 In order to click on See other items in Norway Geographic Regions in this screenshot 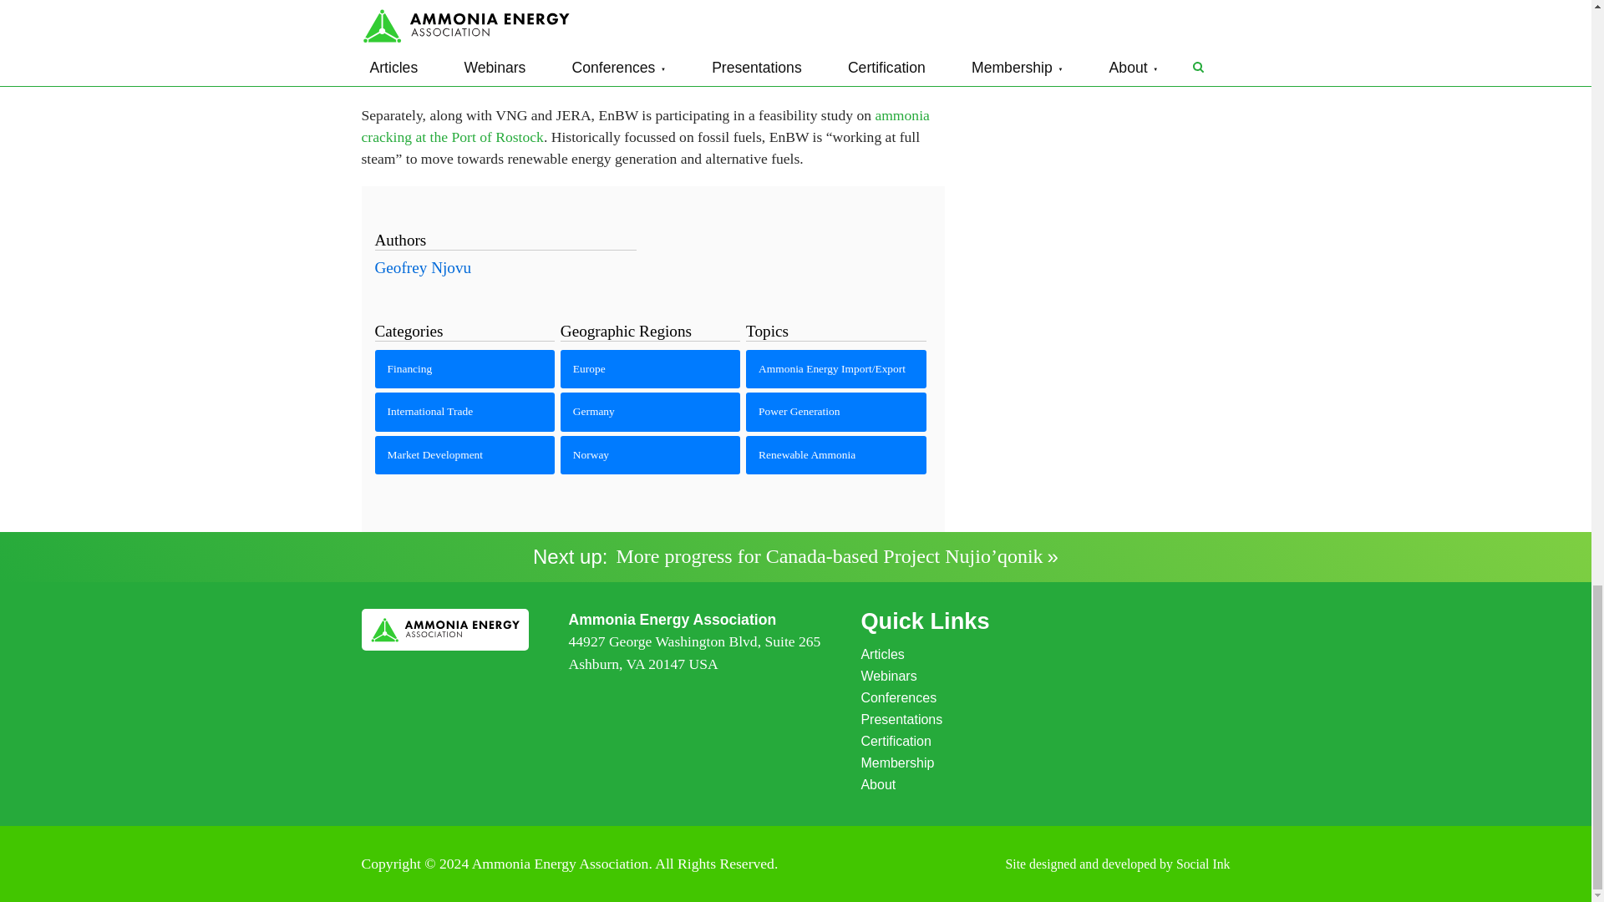, I will do `click(650, 454)`.